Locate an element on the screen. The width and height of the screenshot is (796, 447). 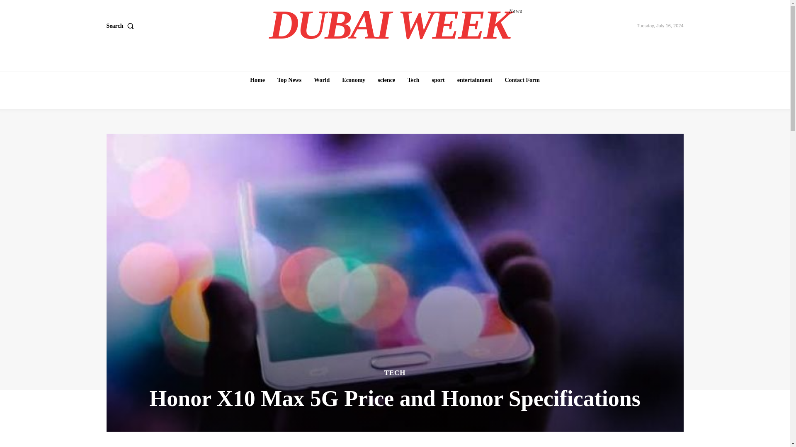
entertainment is located at coordinates (438, 80).